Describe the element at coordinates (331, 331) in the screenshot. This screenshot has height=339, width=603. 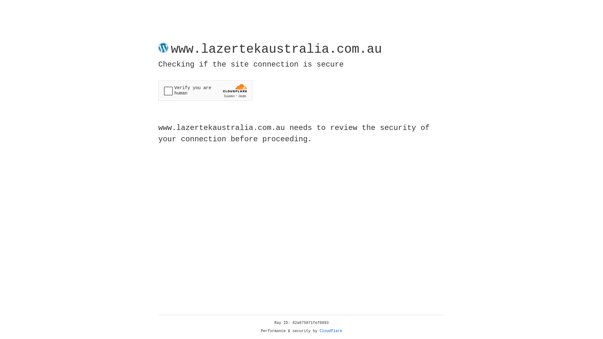
I see `Cloudflare` at that location.